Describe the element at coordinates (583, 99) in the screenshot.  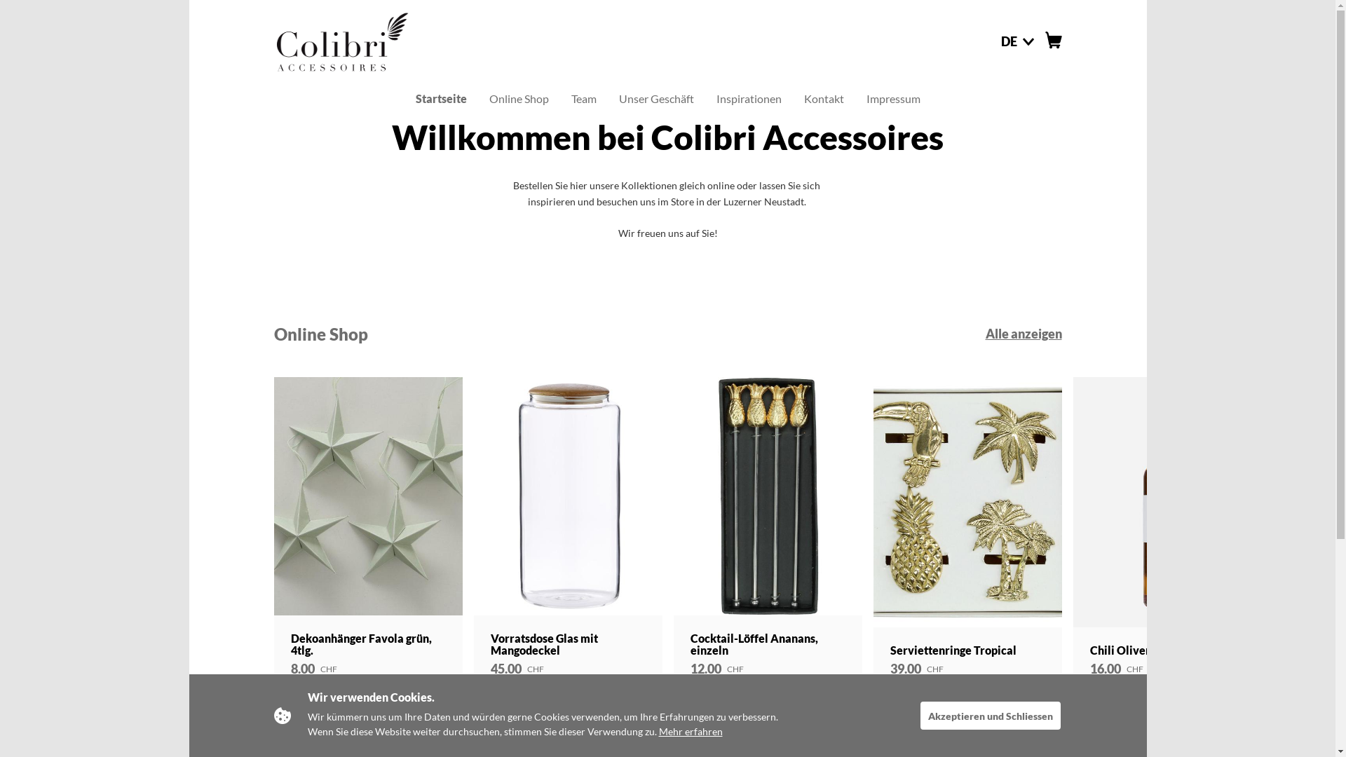
I see `Team` at that location.